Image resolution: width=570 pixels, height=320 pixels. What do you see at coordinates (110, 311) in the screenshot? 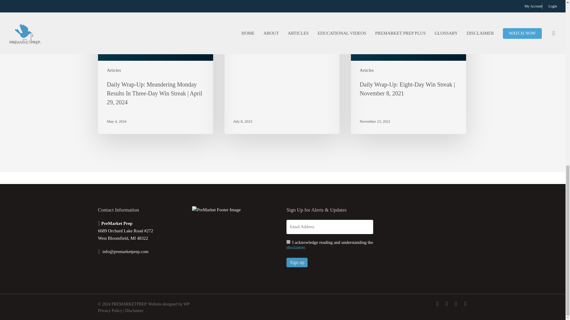
I see `Privacy Policy` at bounding box center [110, 311].